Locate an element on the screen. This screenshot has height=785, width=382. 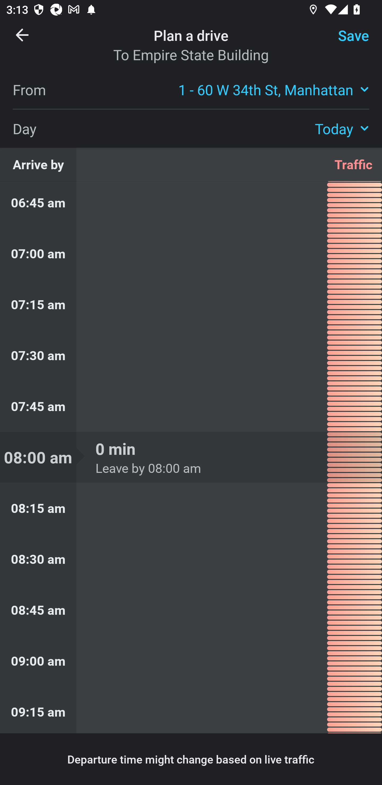
Settings is located at coordinates (346, 41).